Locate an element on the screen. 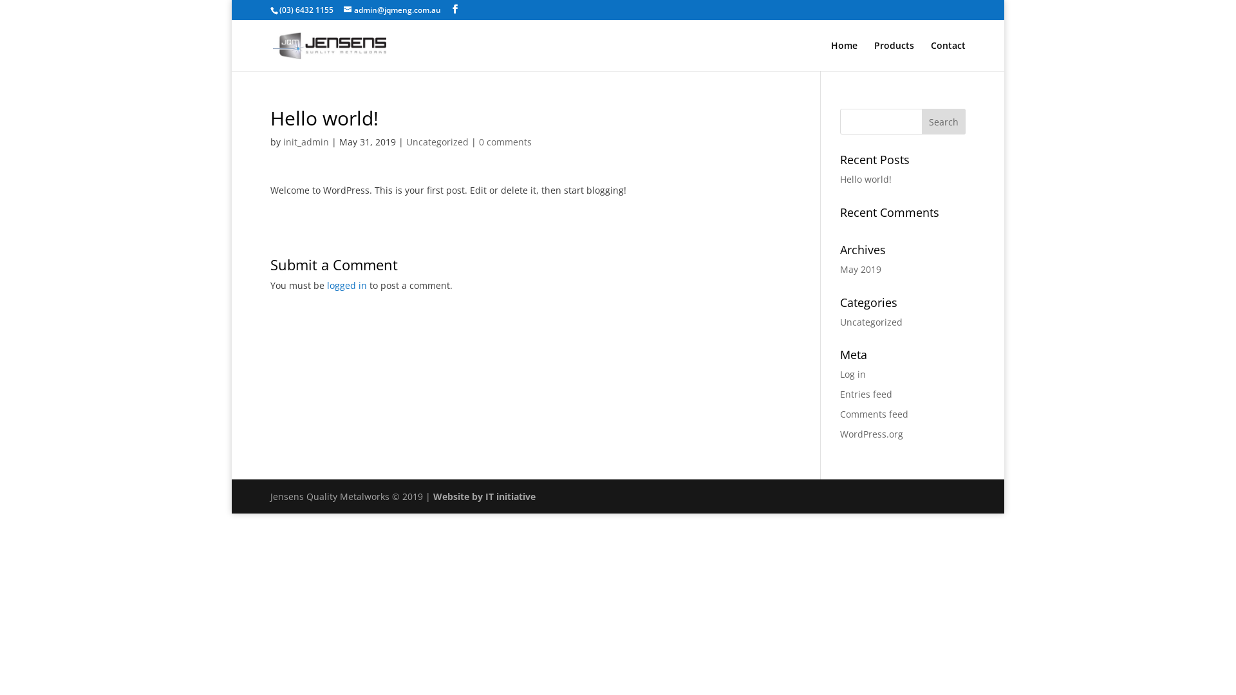  Uncategorized is located at coordinates (872, 322).